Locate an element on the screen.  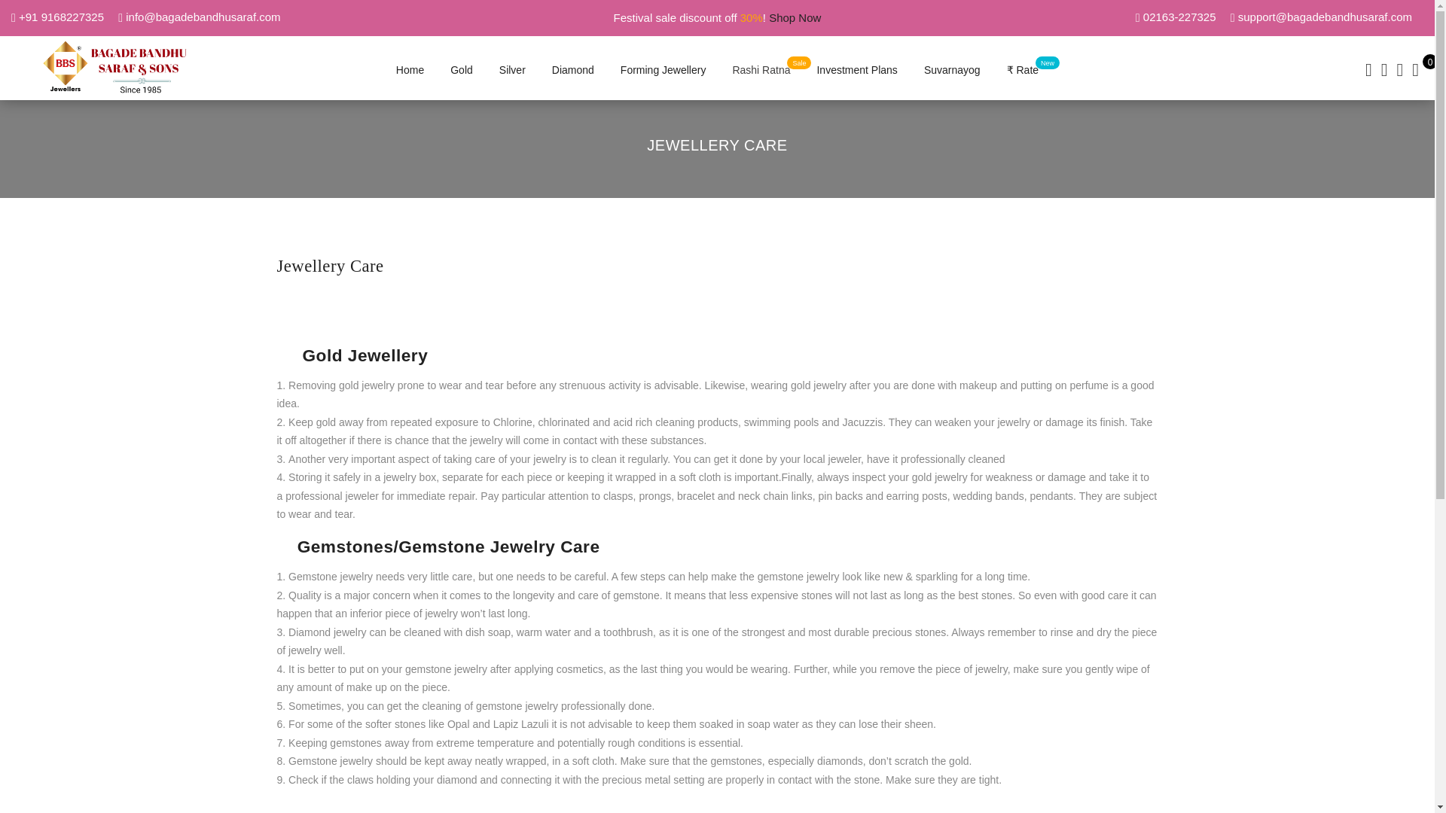
Gold is located at coordinates (461, 70).